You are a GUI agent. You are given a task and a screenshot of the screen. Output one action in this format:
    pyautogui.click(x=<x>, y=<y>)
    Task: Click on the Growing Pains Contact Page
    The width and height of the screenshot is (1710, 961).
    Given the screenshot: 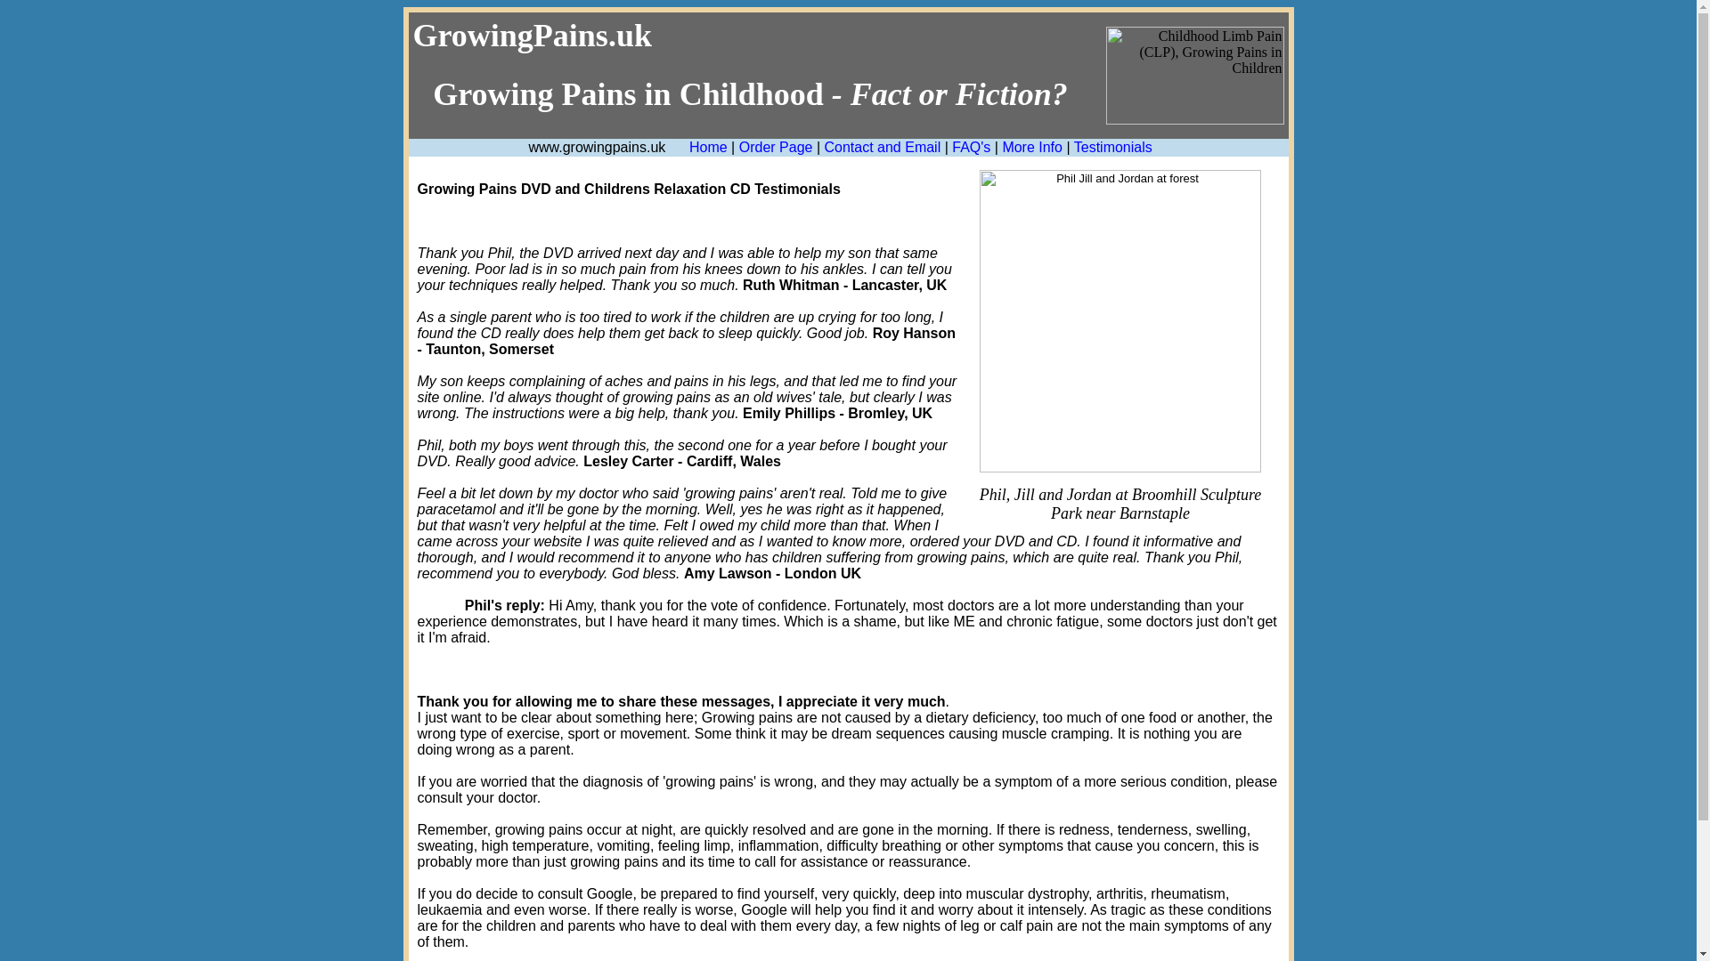 What is the action you would take?
    pyautogui.click(x=882, y=146)
    